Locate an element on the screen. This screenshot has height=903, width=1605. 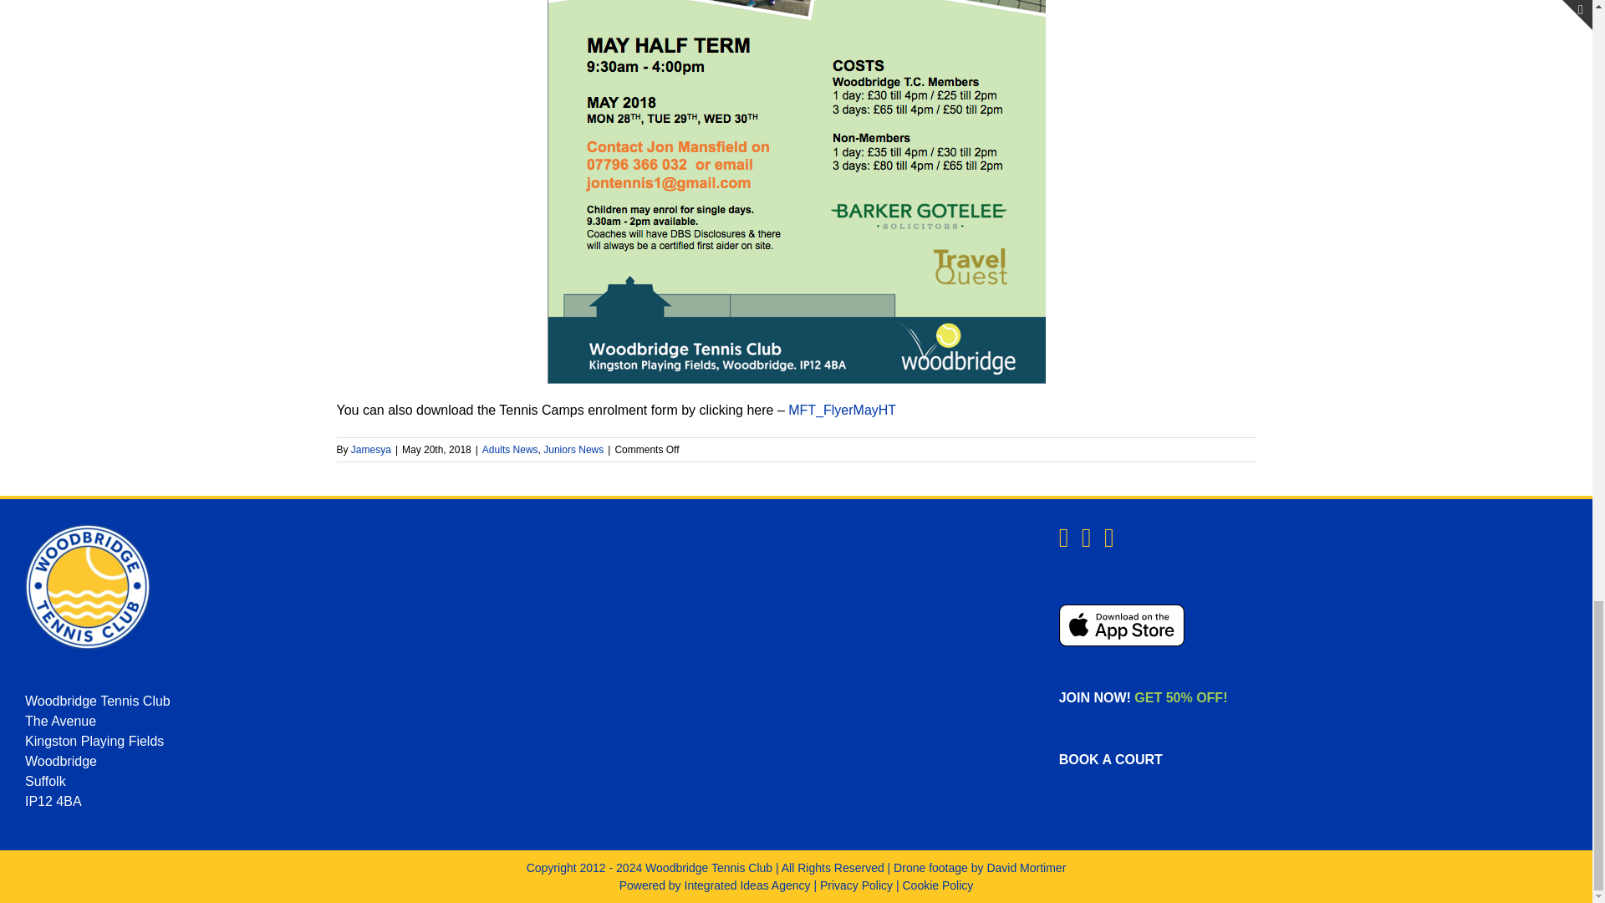
Posts by Jamesya is located at coordinates (371, 450).